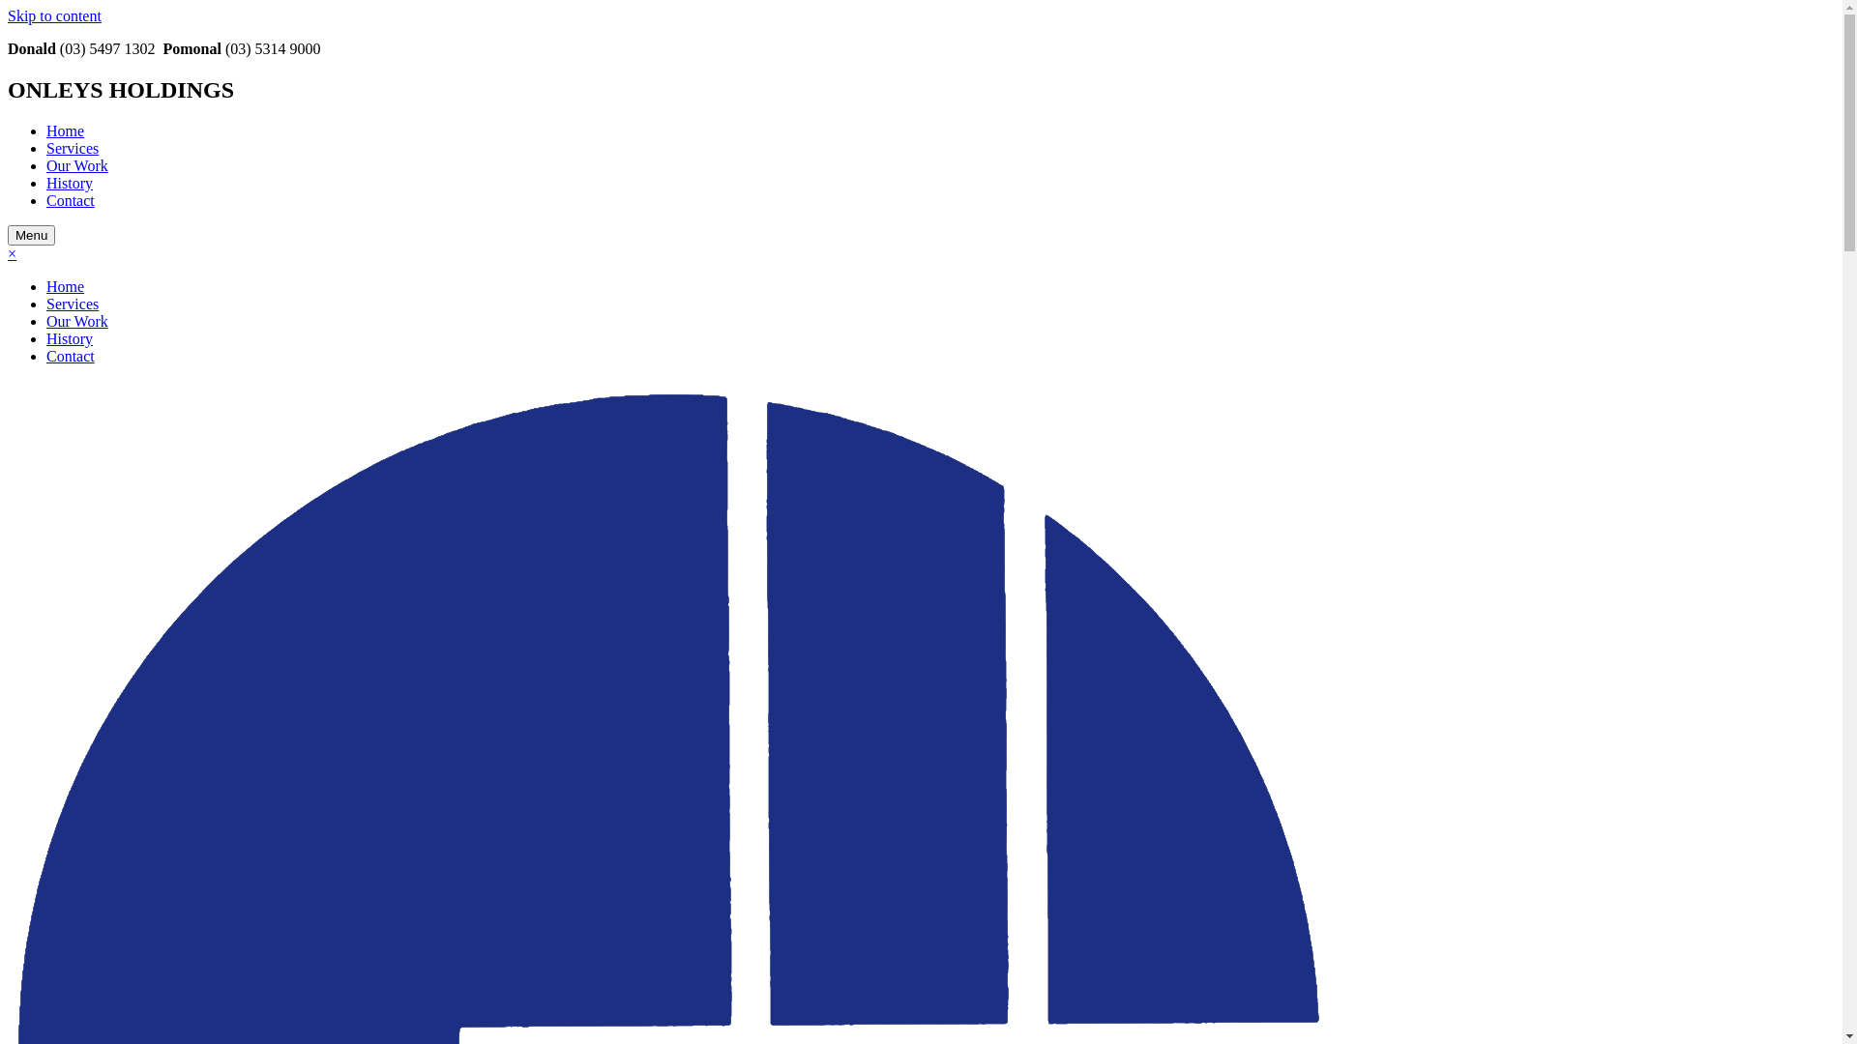 Image resolution: width=1857 pixels, height=1044 pixels. Describe the element at coordinates (71, 356) in the screenshot. I see `Contact` at that location.